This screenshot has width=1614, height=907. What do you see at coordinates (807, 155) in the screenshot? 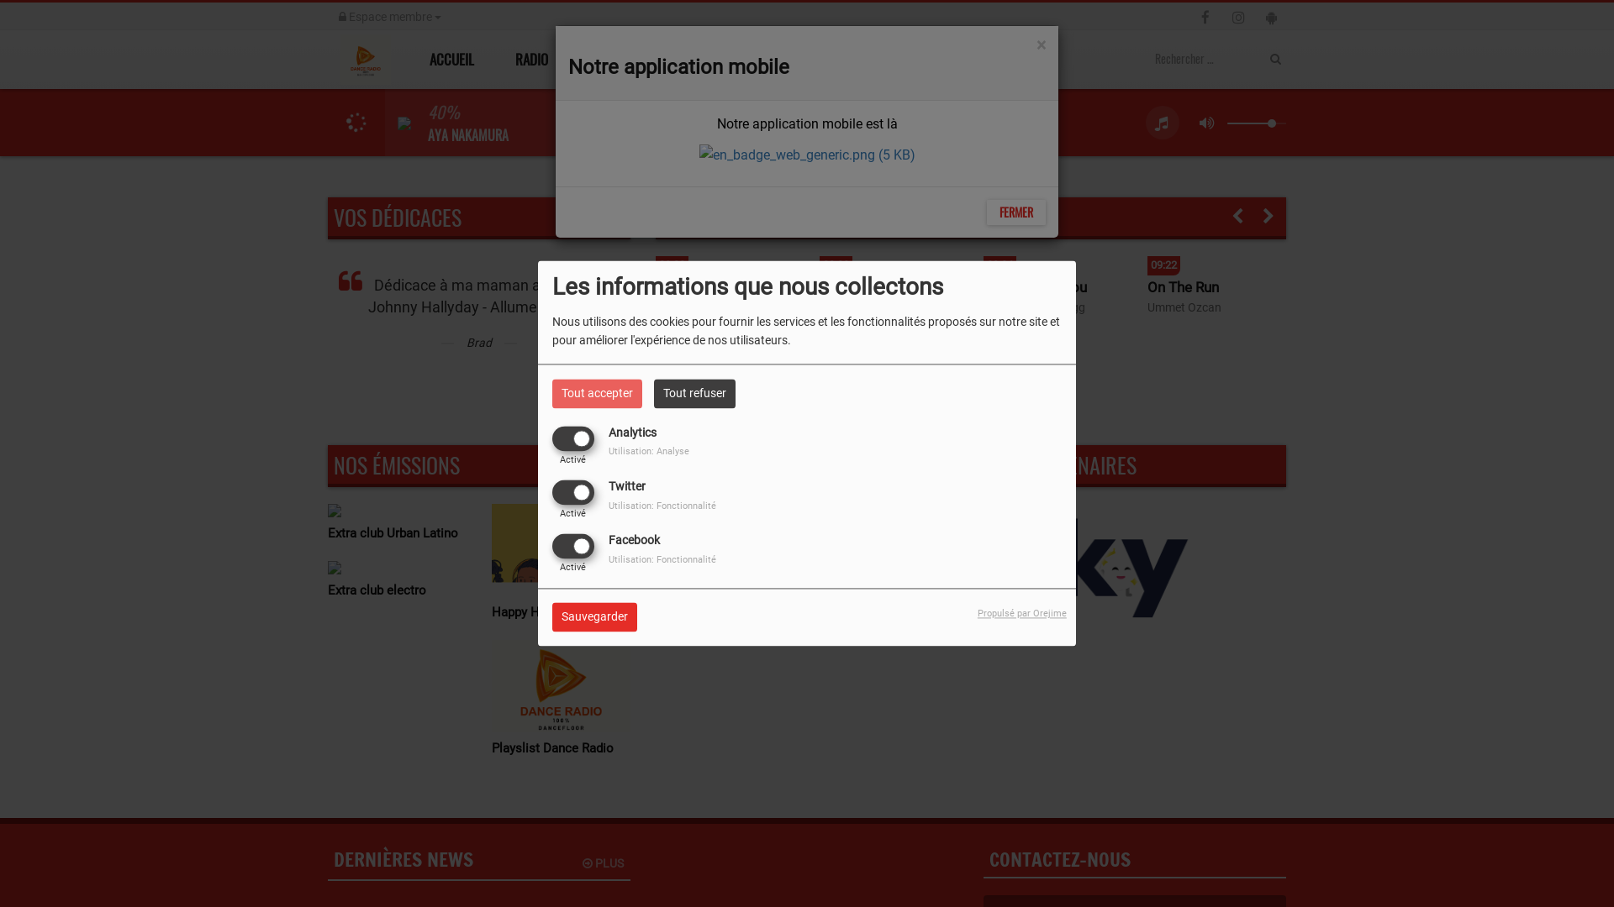
I see `Android ` at bounding box center [807, 155].